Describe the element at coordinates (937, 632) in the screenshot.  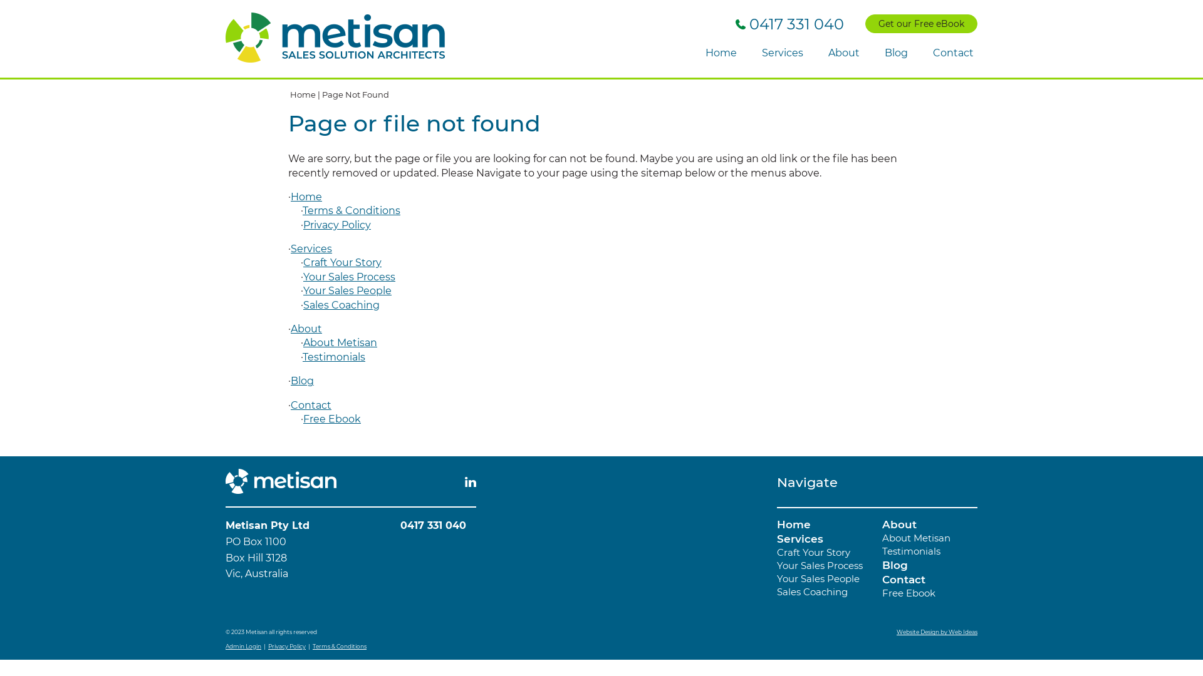
I see `Website Design by Web Ideas` at that location.